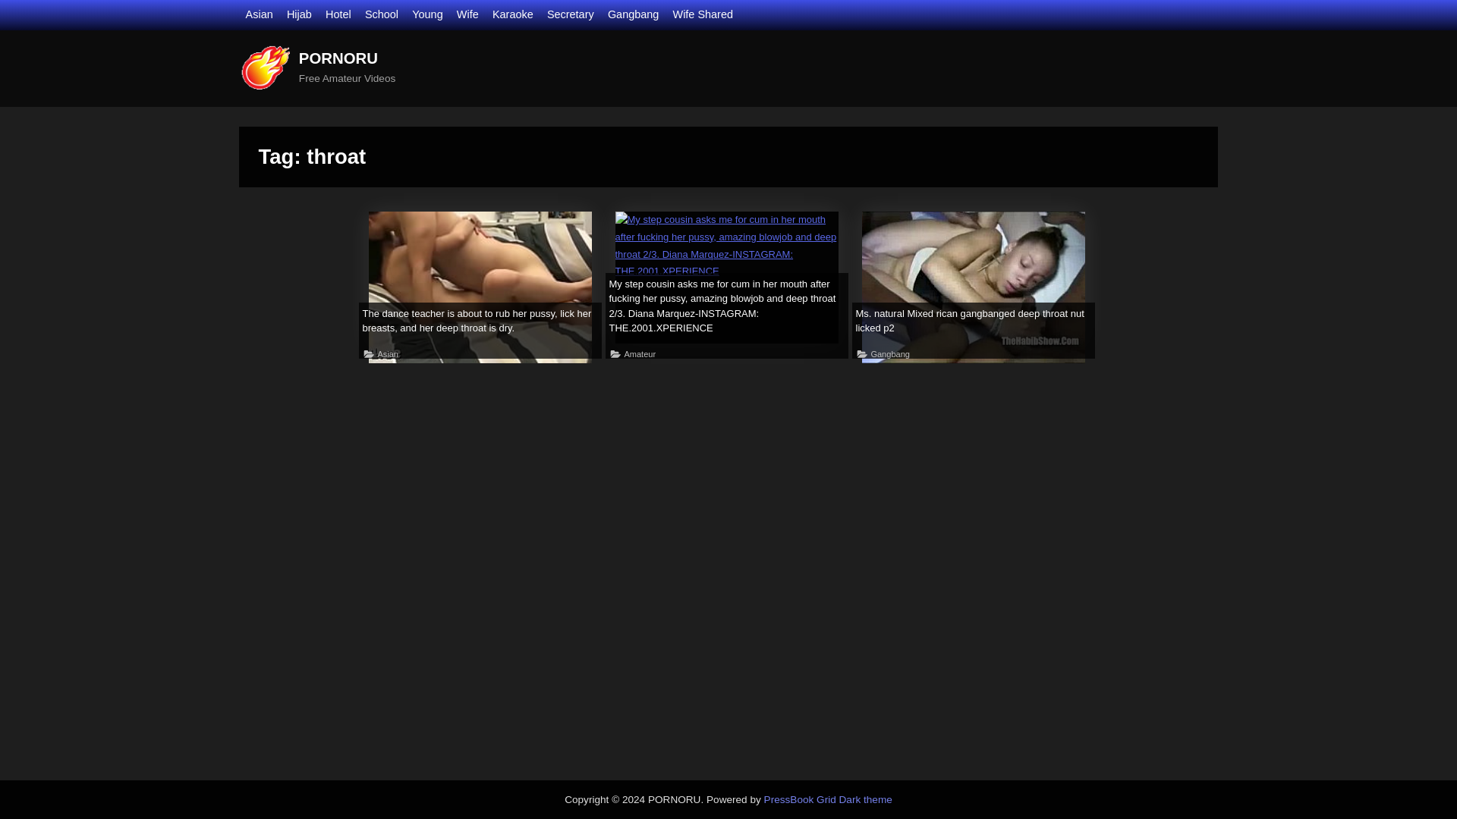 Image resolution: width=1457 pixels, height=819 pixels. What do you see at coordinates (633, 15) in the screenshot?
I see `Gangbang` at bounding box center [633, 15].